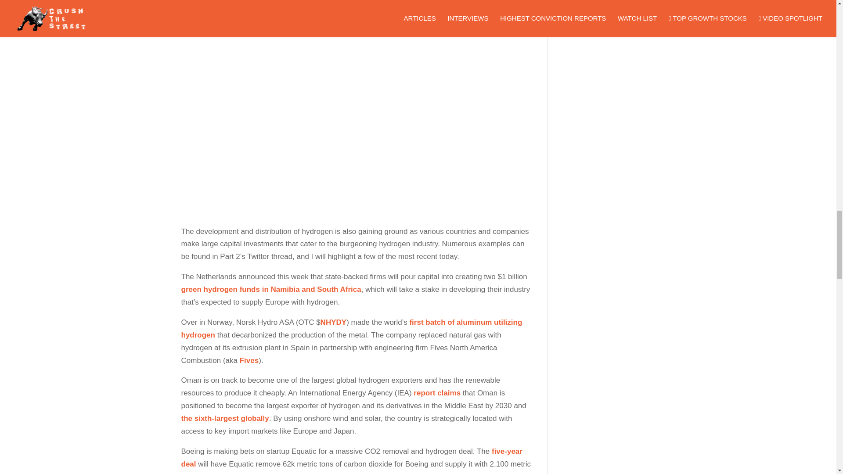 The height and width of the screenshot is (474, 843). Describe the element at coordinates (351, 328) in the screenshot. I see `first batch of aluminum utilizing hydrogen` at that location.